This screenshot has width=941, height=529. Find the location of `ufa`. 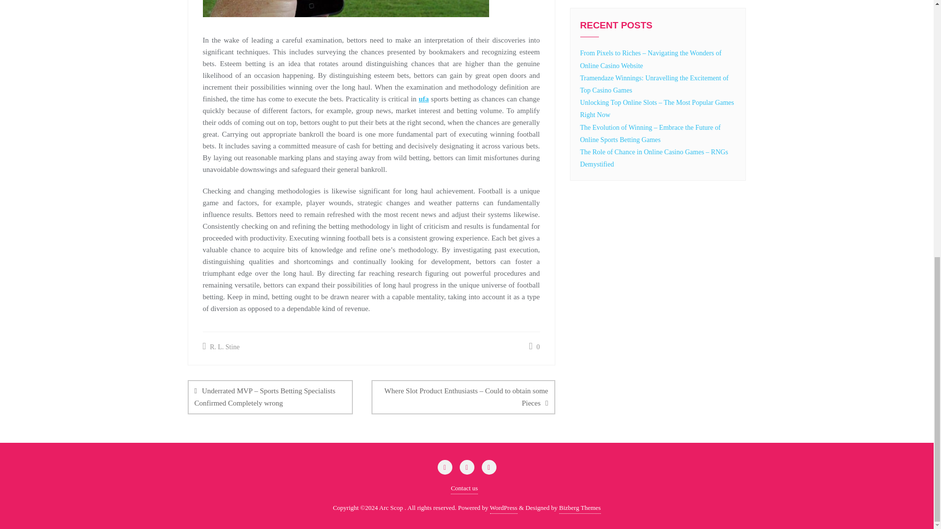

ufa is located at coordinates (423, 99).